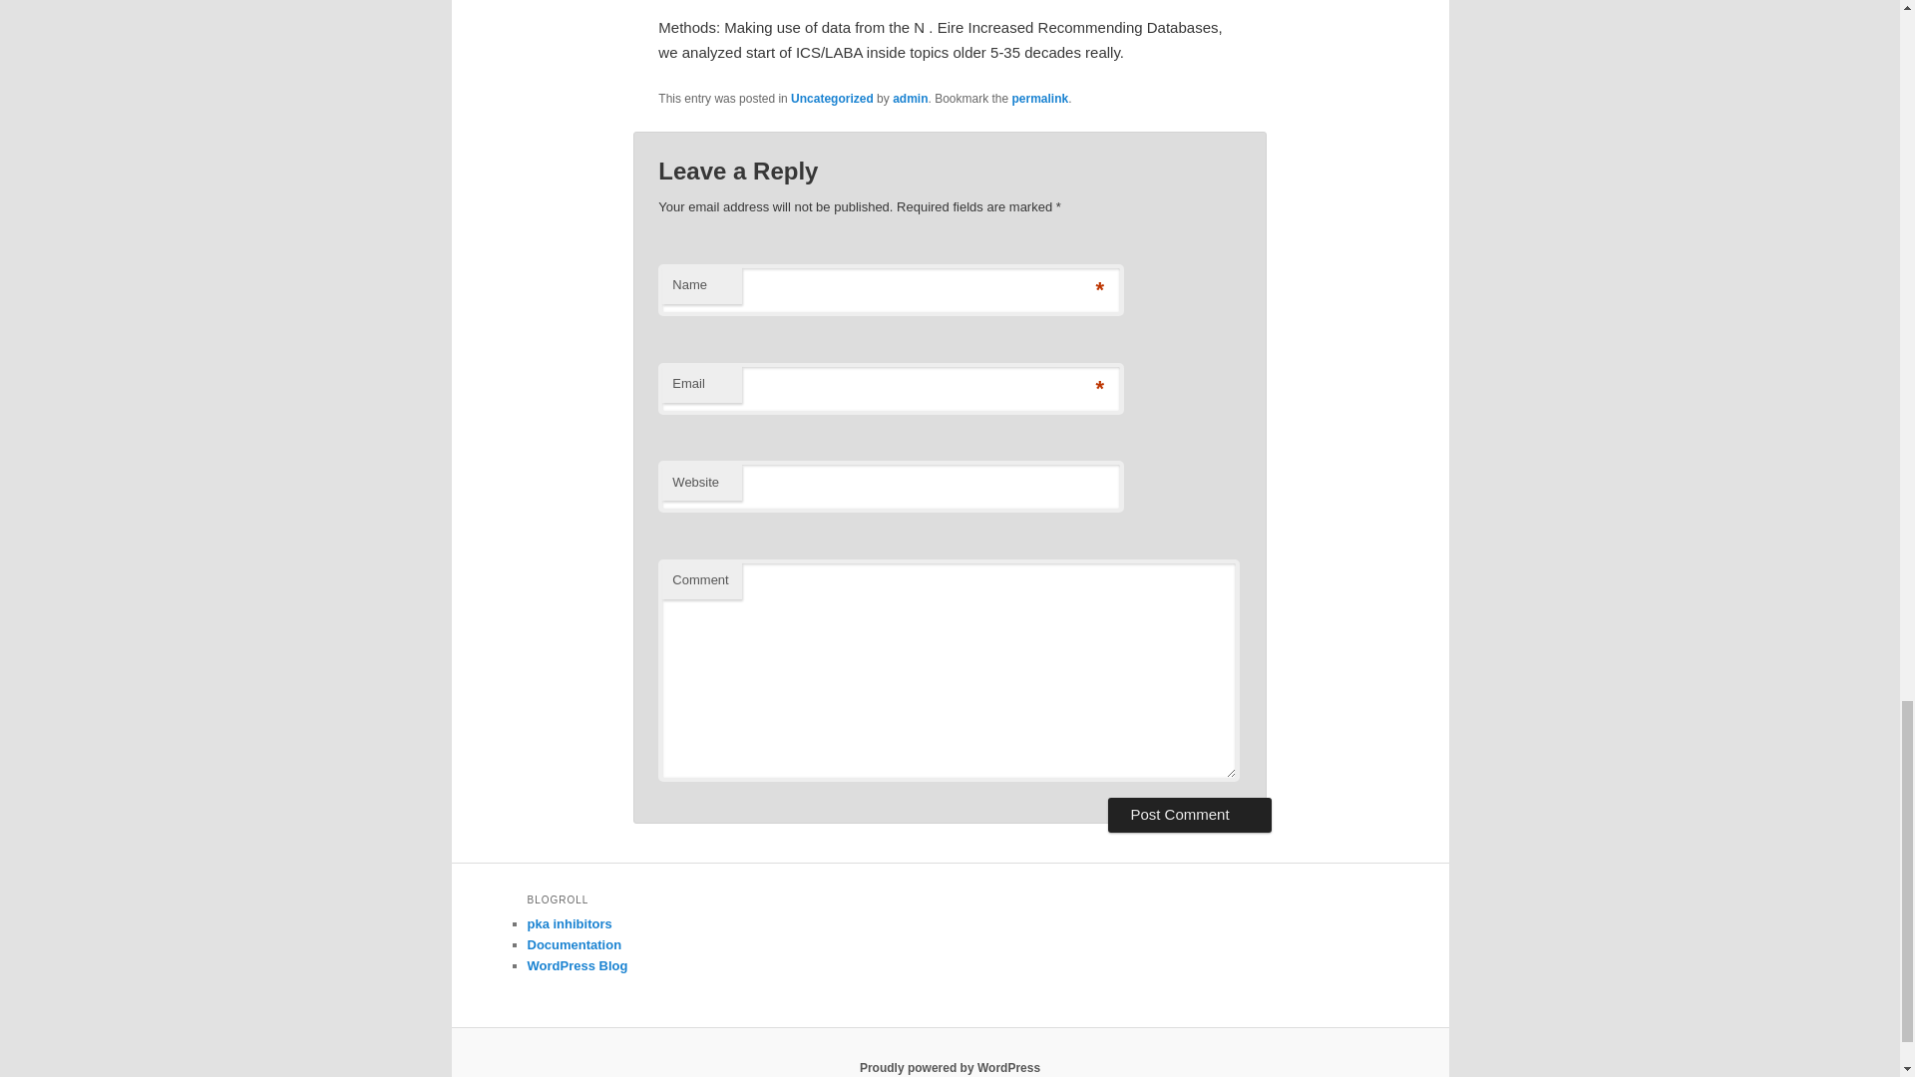 The height and width of the screenshot is (1077, 1915). I want to click on WordPress Blog, so click(576, 965).